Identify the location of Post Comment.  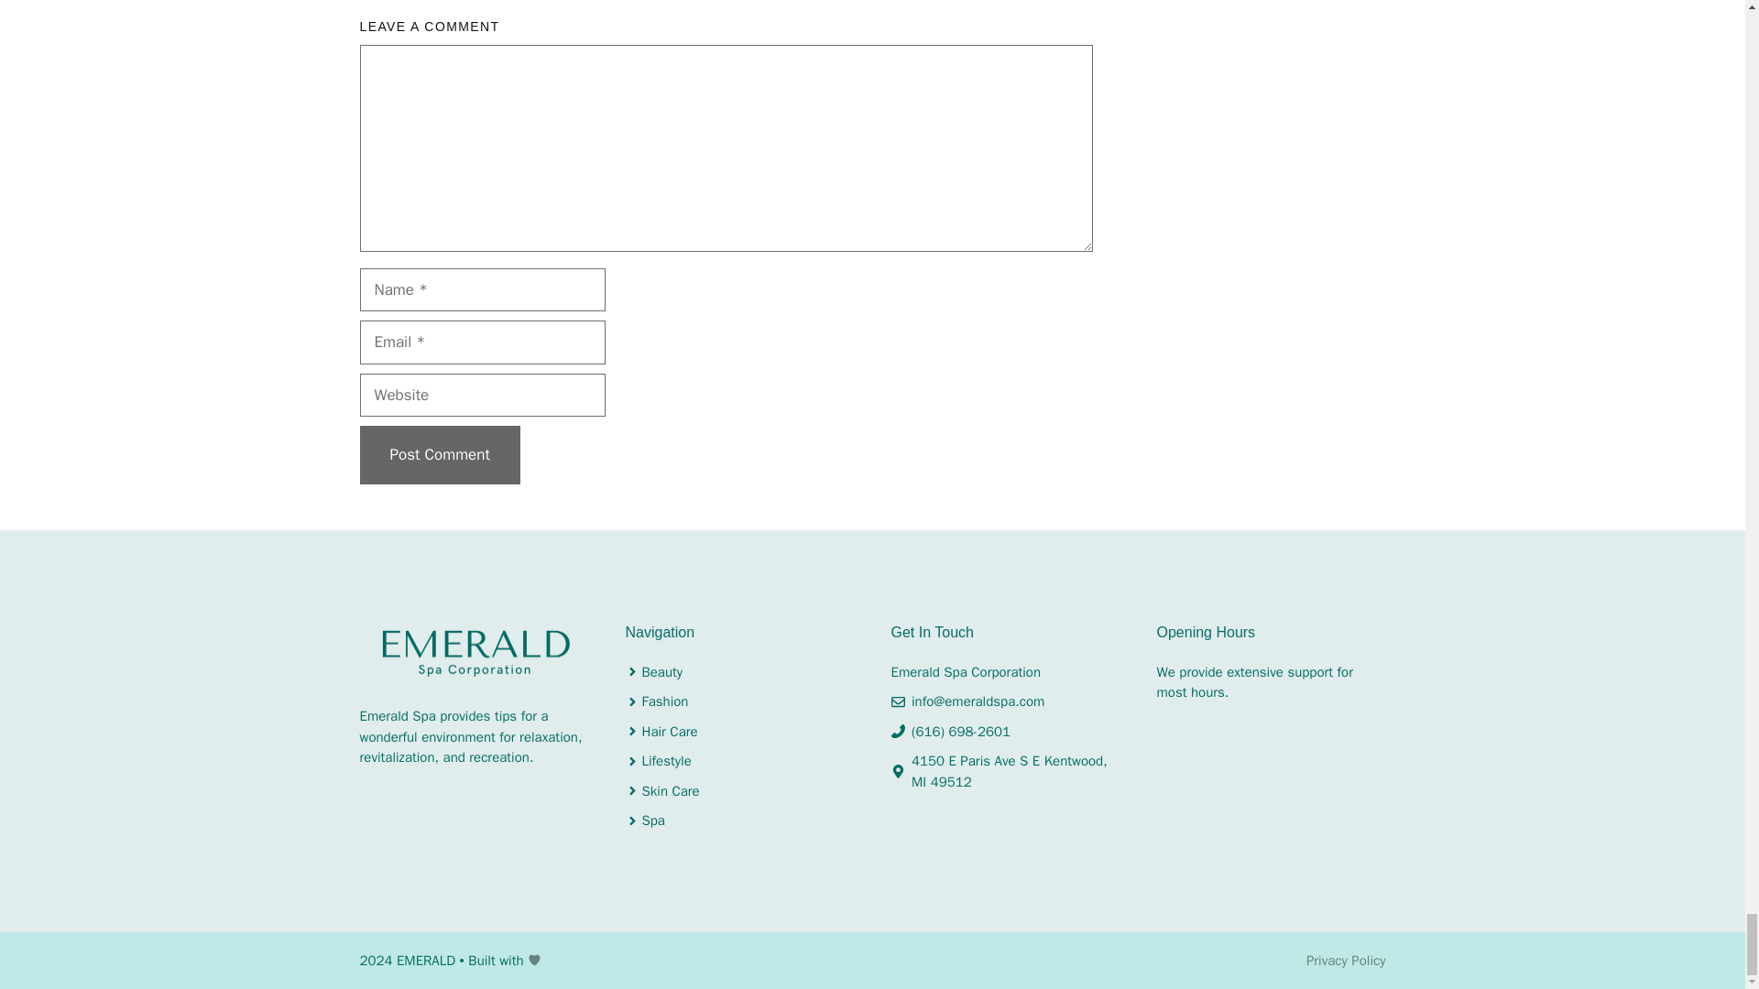
(438, 455).